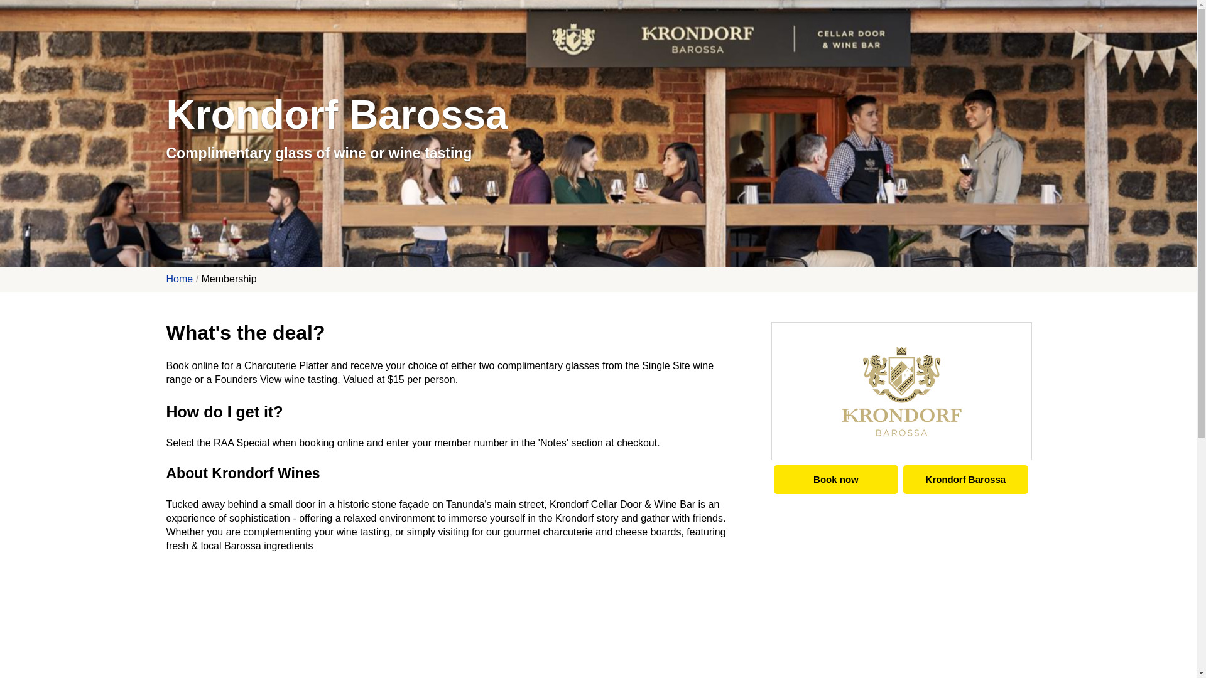 The width and height of the screenshot is (1206, 678). What do you see at coordinates (180, 279) in the screenshot?
I see `Home` at bounding box center [180, 279].